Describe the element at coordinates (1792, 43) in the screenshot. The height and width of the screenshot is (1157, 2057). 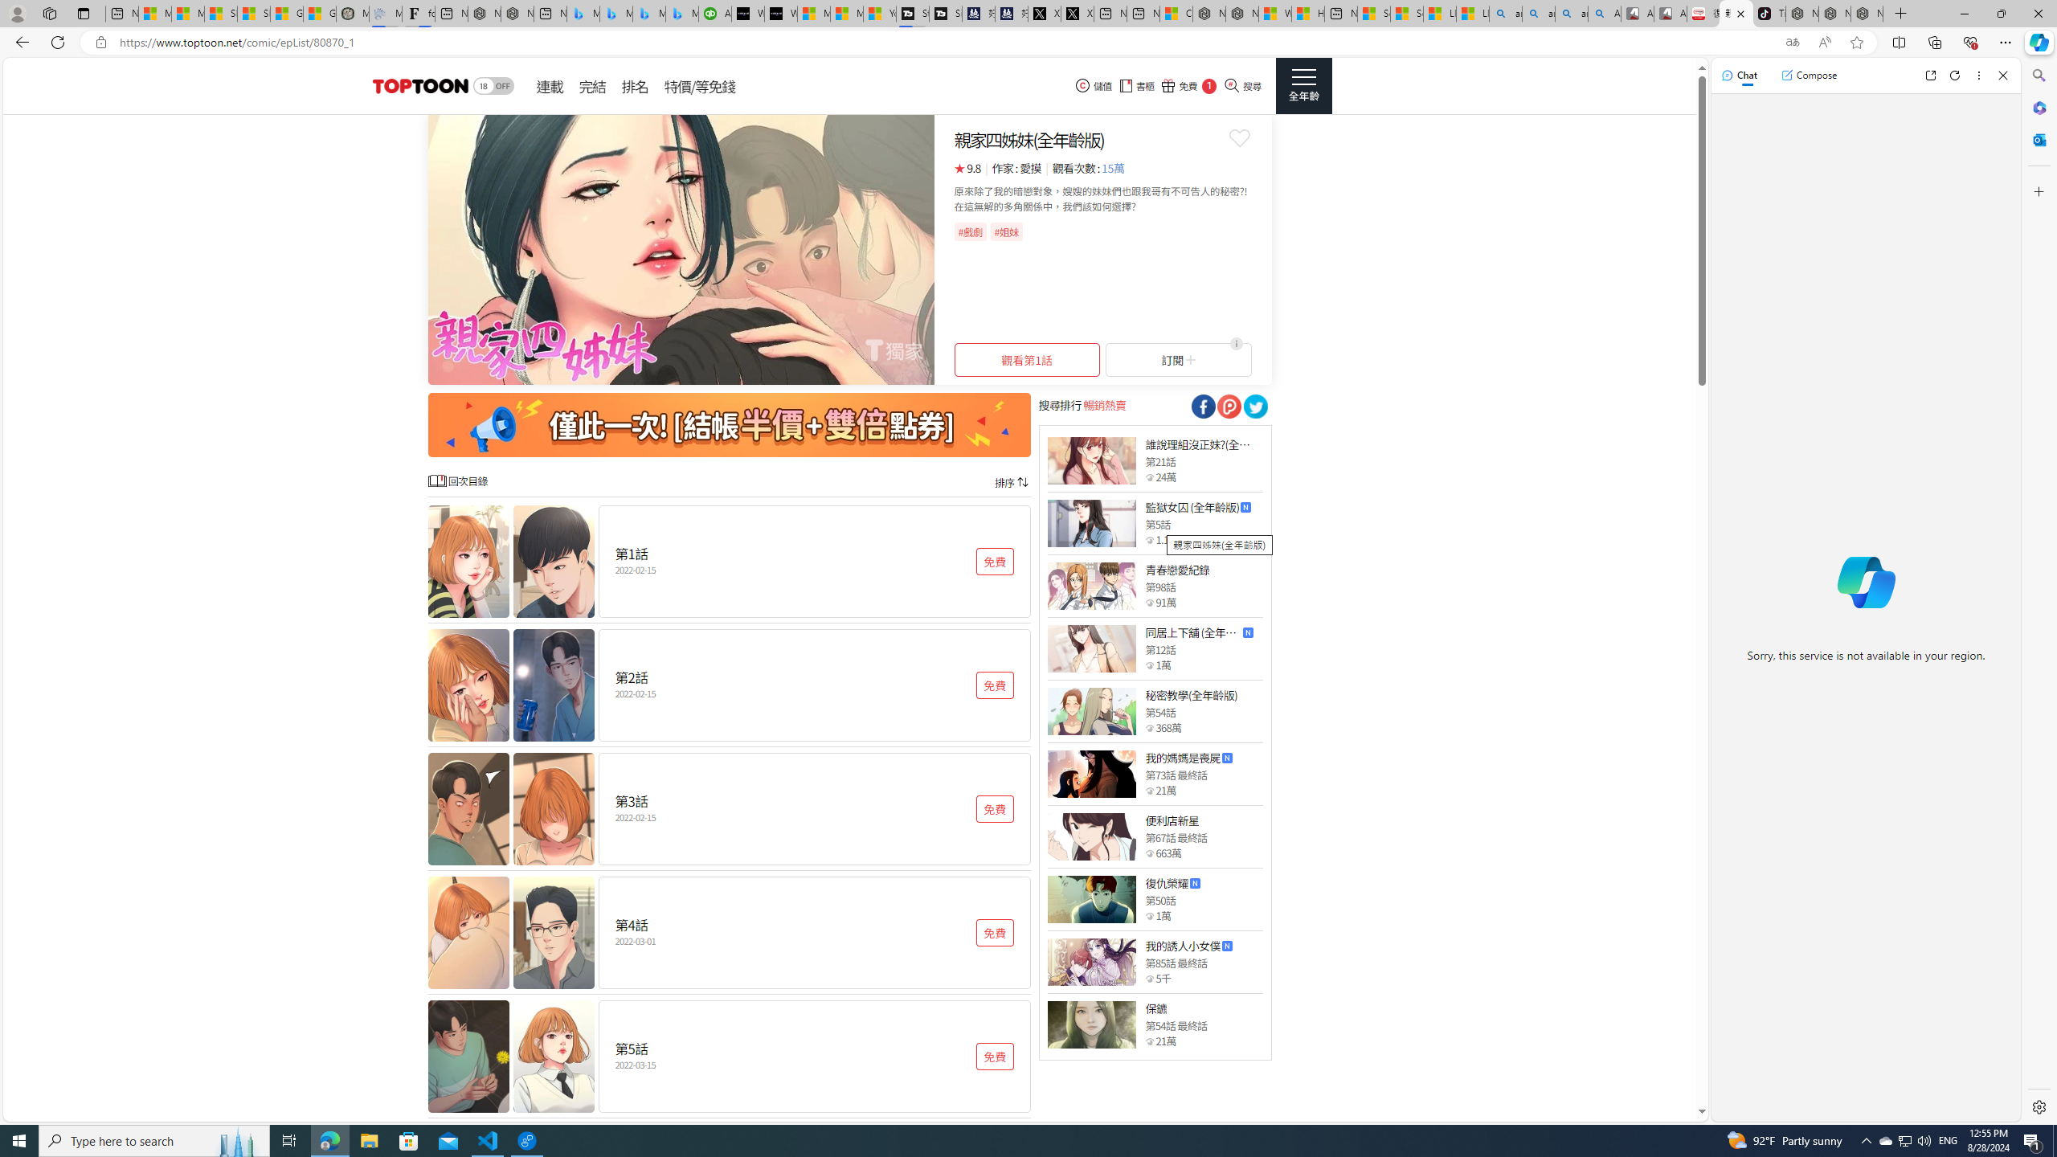
I see `Show translate options` at that location.